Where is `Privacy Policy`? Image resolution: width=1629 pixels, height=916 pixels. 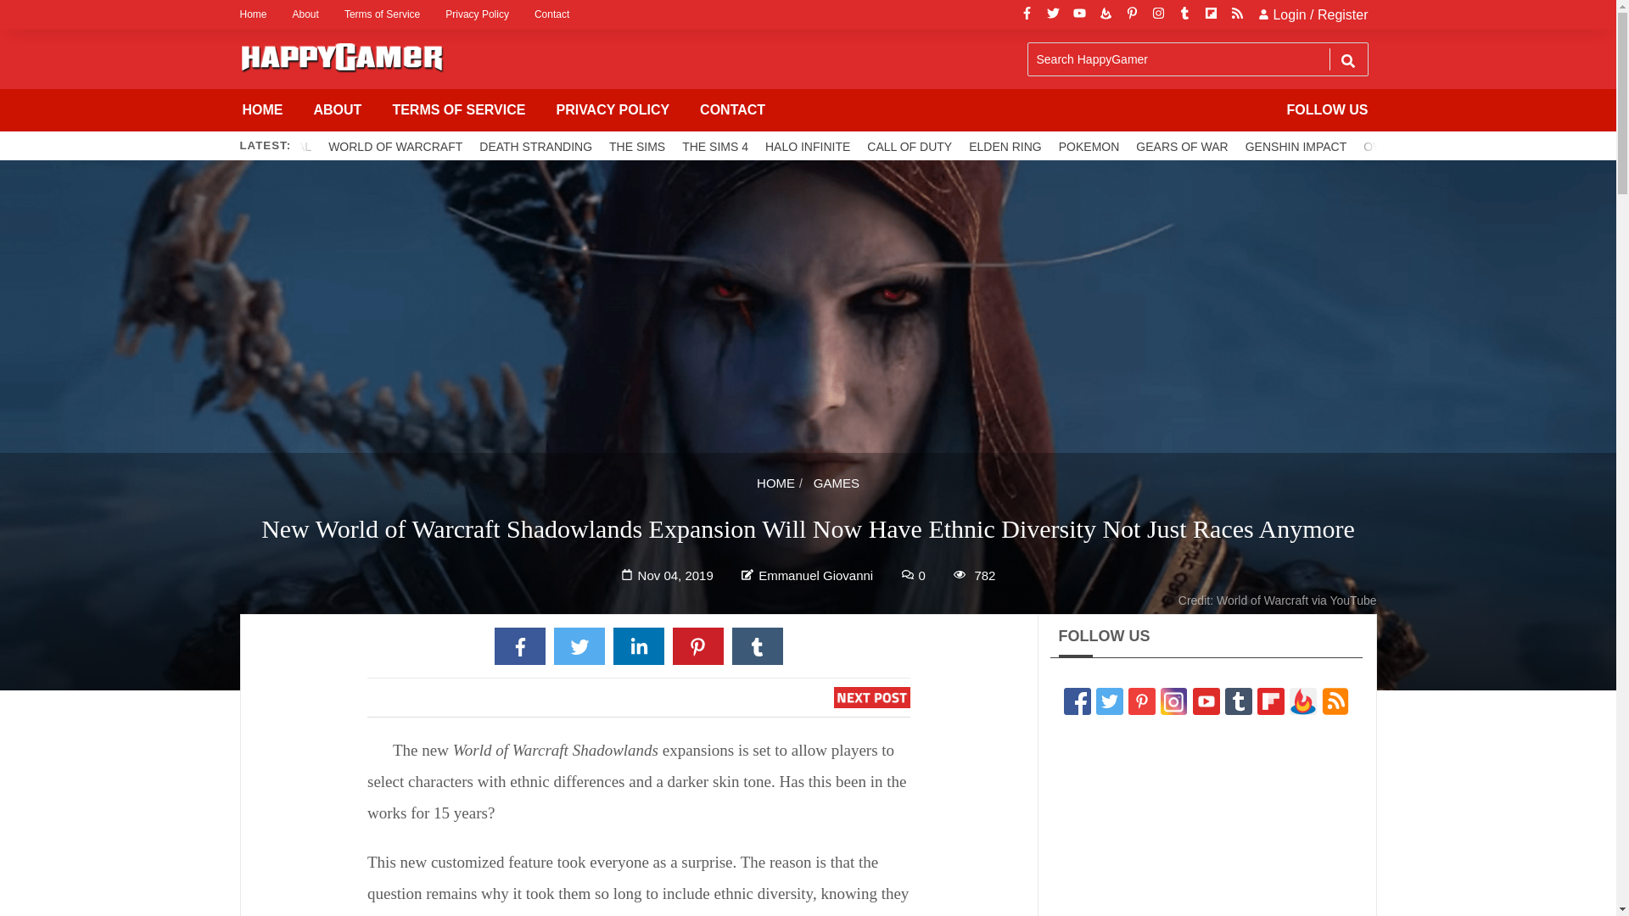
Privacy Policy is located at coordinates (477, 14).